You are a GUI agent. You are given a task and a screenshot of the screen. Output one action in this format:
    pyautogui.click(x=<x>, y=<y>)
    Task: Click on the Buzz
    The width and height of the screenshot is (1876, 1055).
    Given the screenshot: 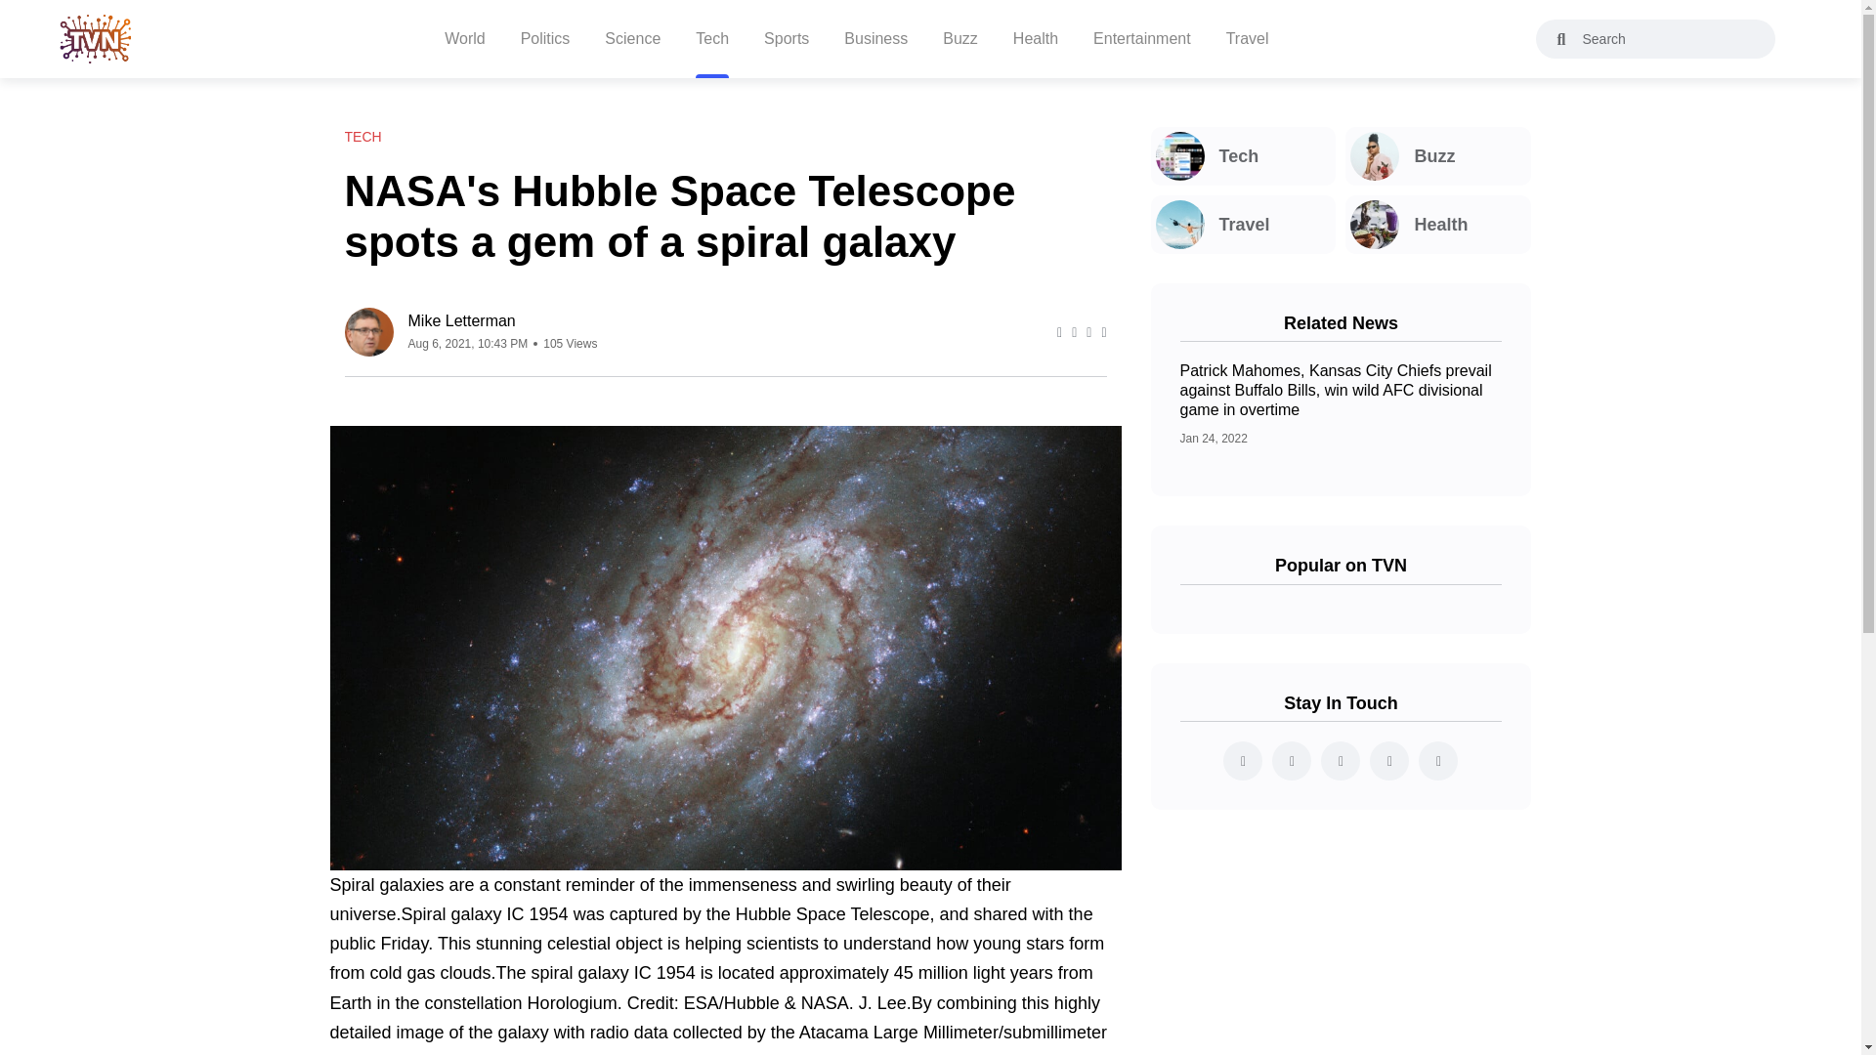 What is the action you would take?
    pyautogui.click(x=1437, y=156)
    